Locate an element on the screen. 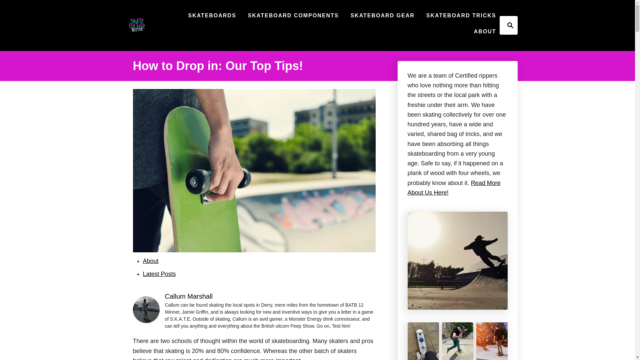 The height and width of the screenshot is (360, 640). Magnifying Glass is located at coordinates (146, 321).